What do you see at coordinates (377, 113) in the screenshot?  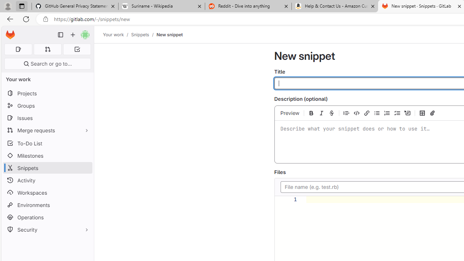 I see `Add a bullet list` at bounding box center [377, 113].